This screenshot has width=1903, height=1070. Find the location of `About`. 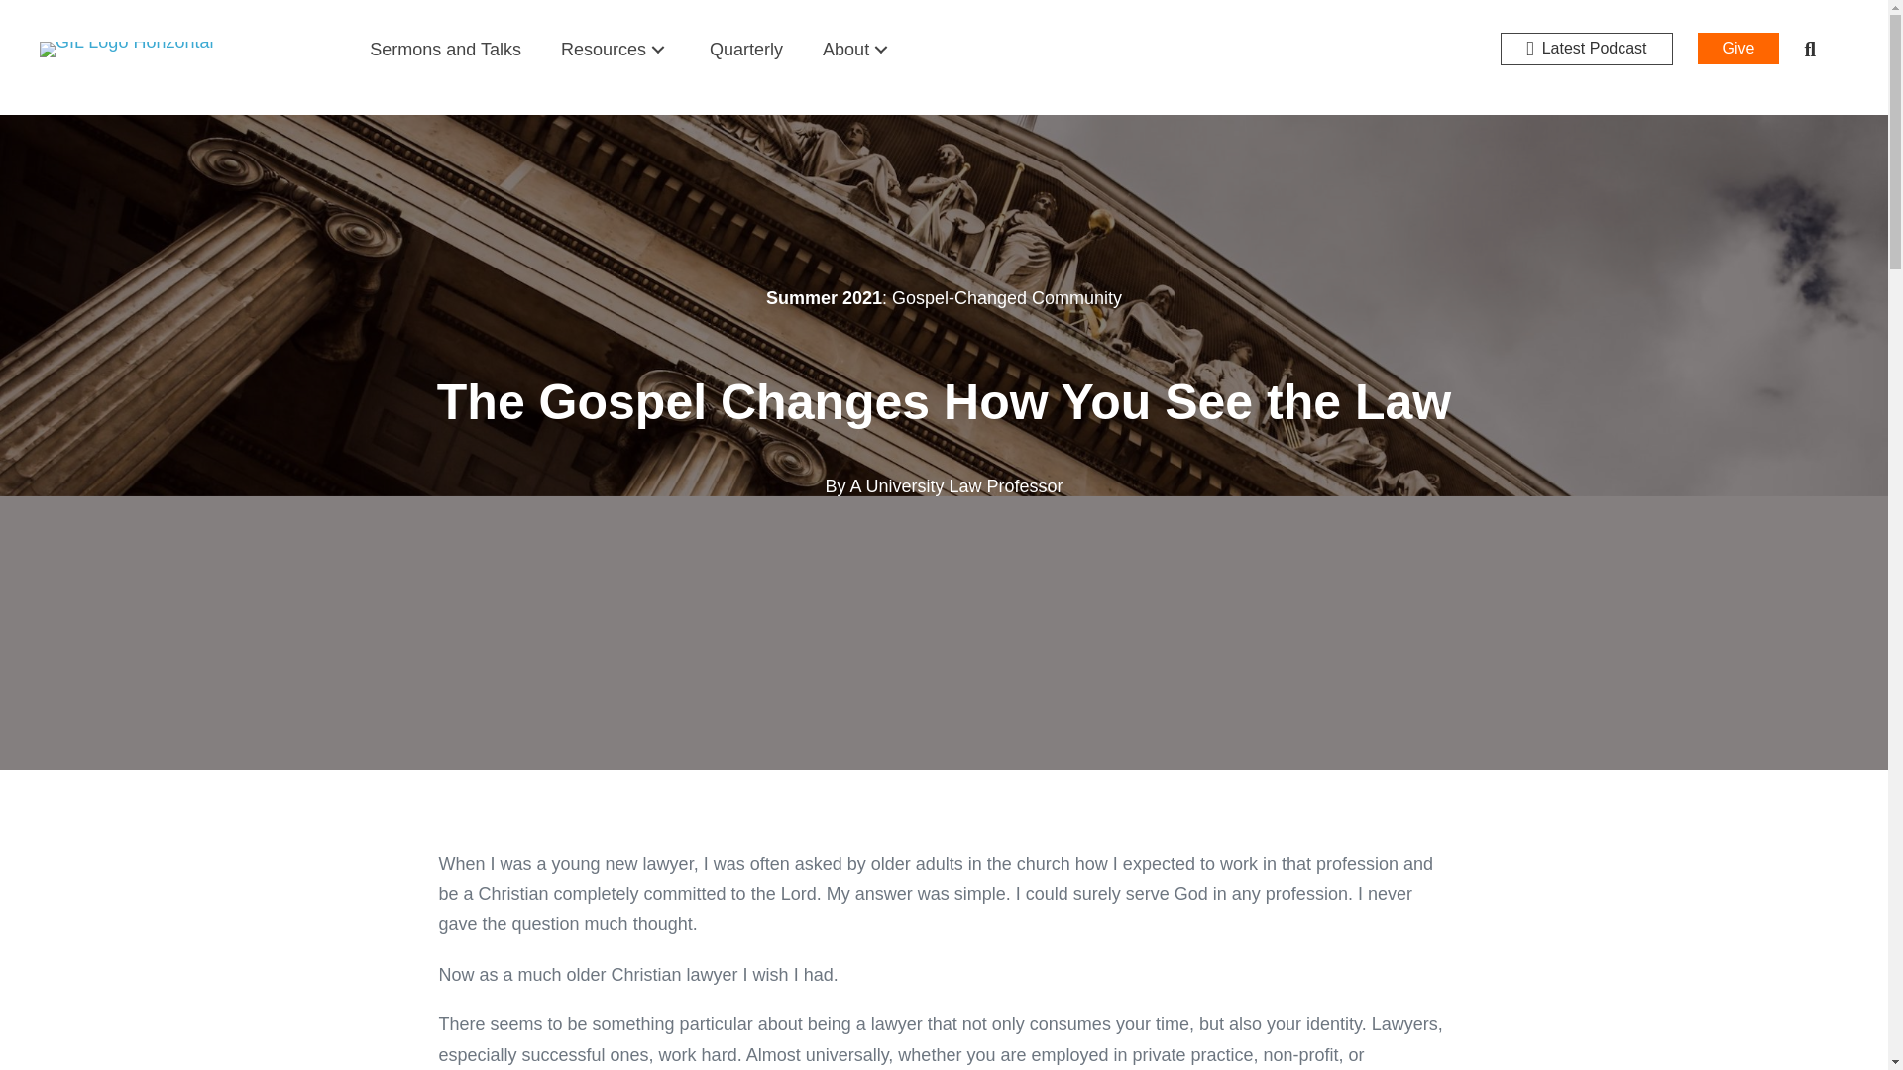

About is located at coordinates (856, 50).